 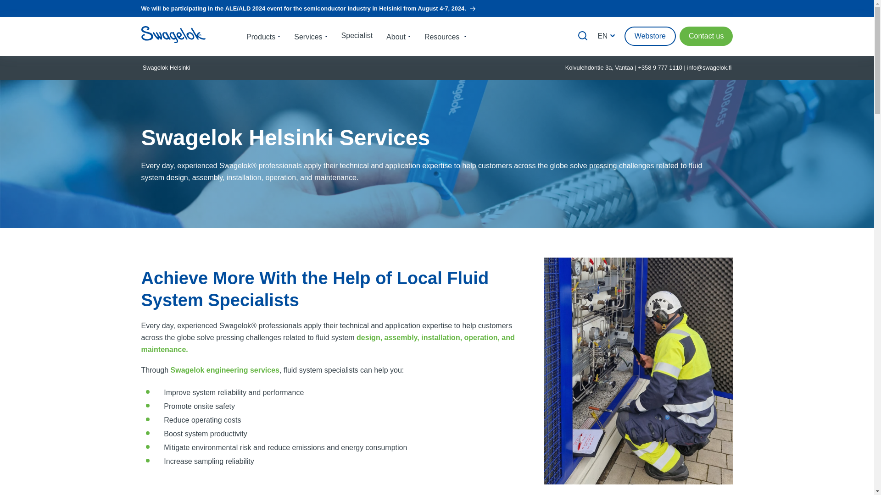 What do you see at coordinates (311, 36) in the screenshot?
I see `Services` at bounding box center [311, 36].